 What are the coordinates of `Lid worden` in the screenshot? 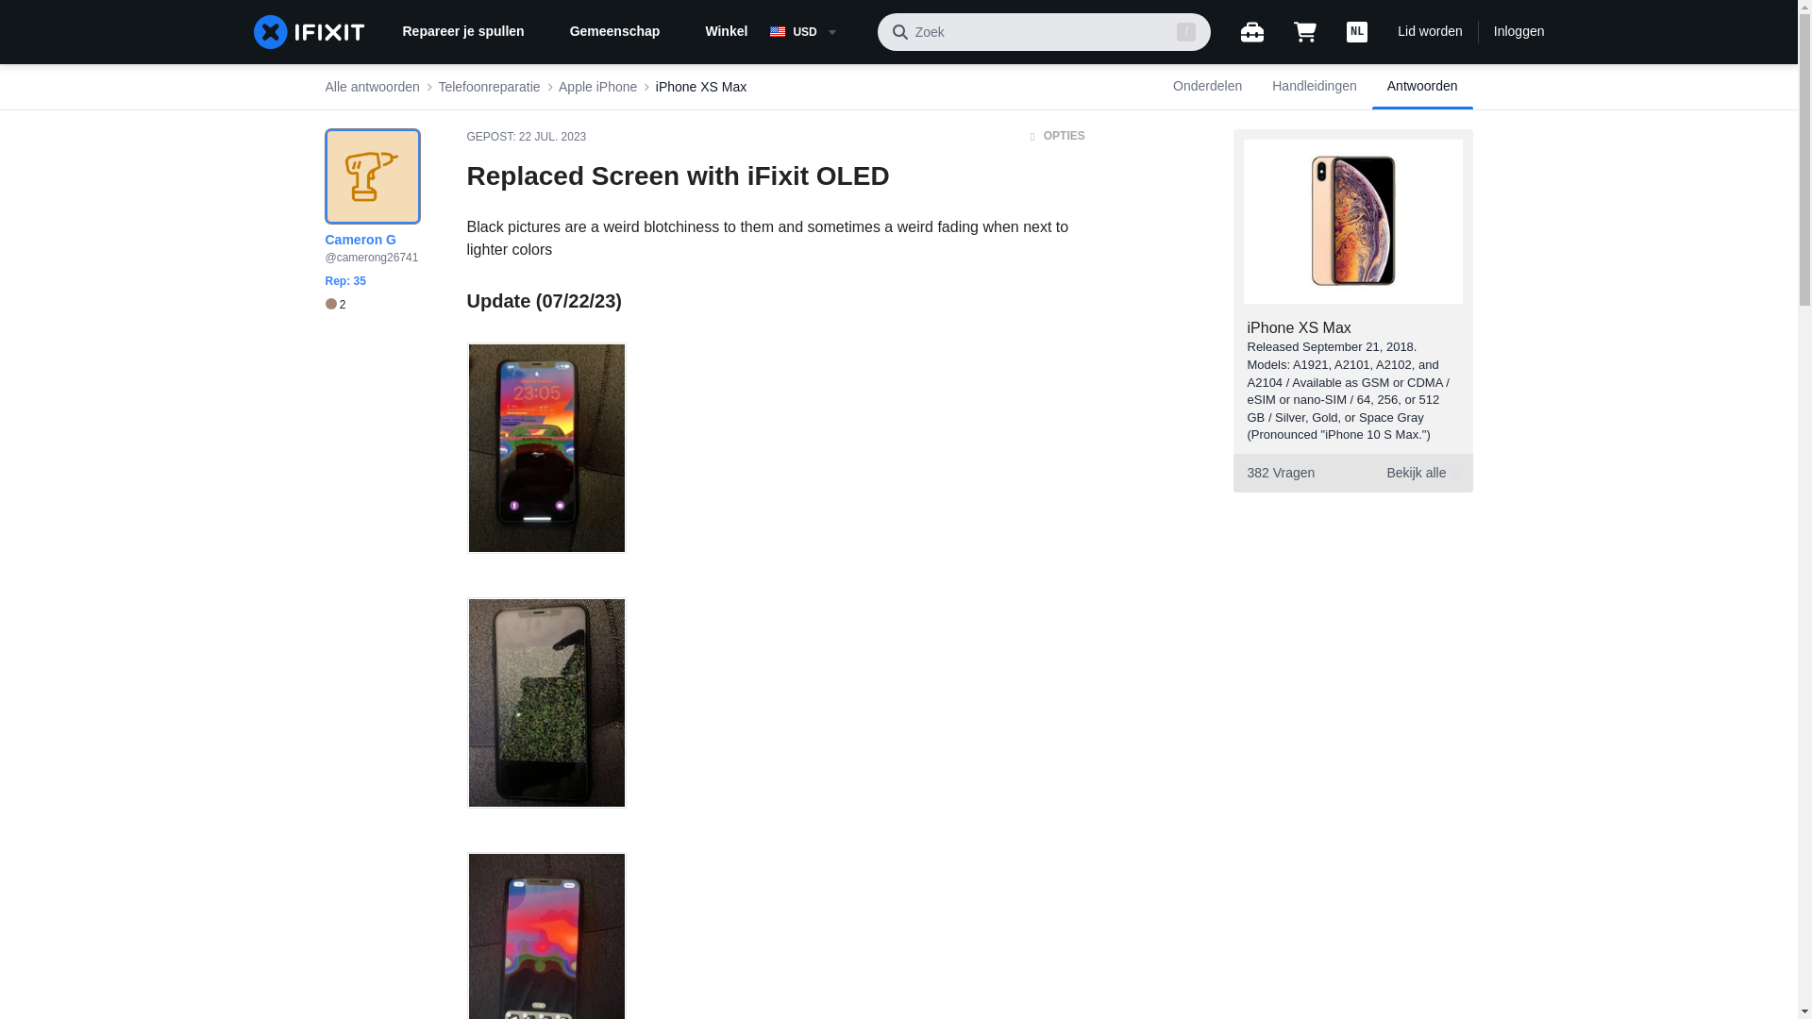 It's located at (1429, 32).